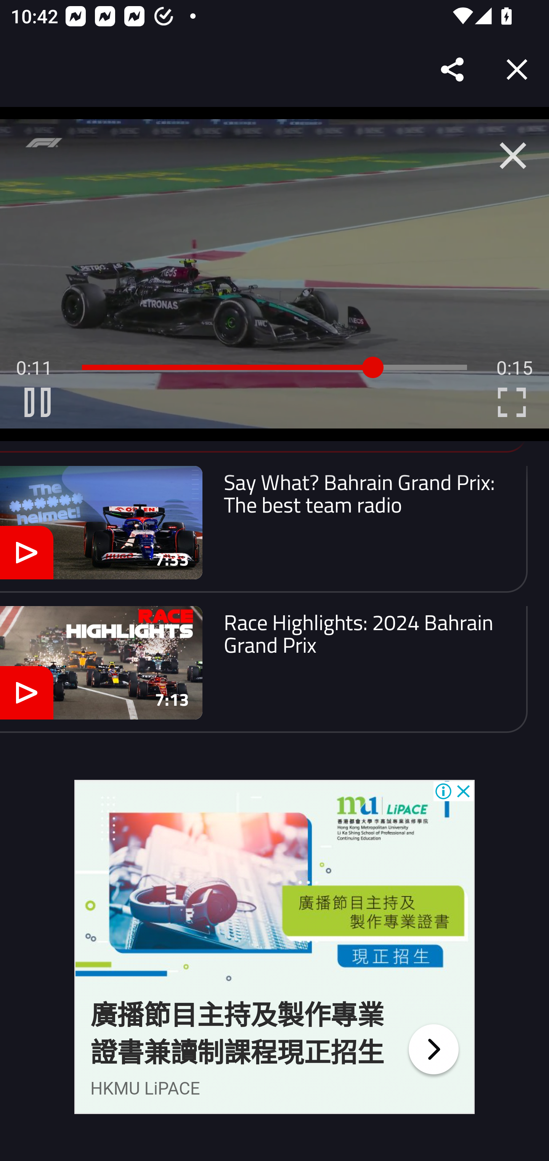 Image resolution: width=549 pixels, height=1161 pixels. I want to click on B Pause, so click(37, 402).